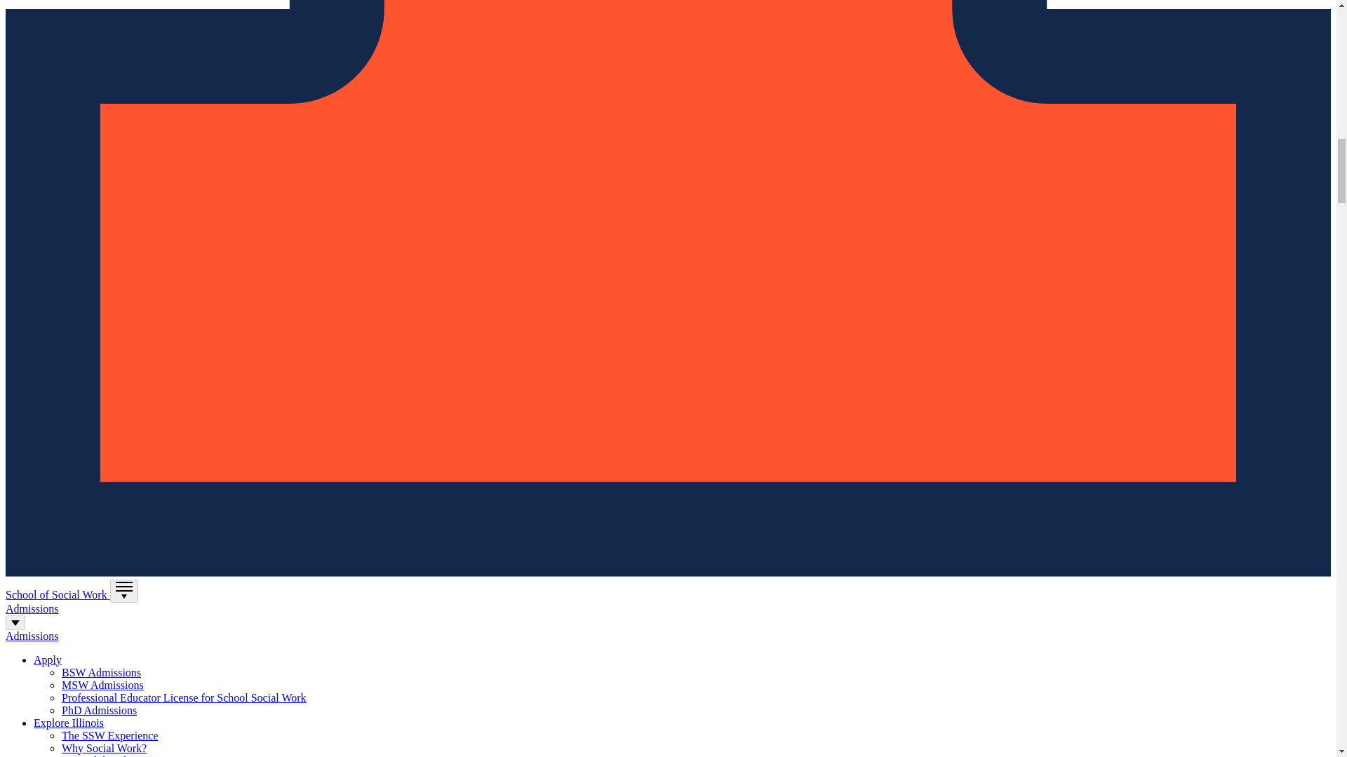 The image size is (1347, 757). I want to click on Explore Illinois, so click(69, 723).